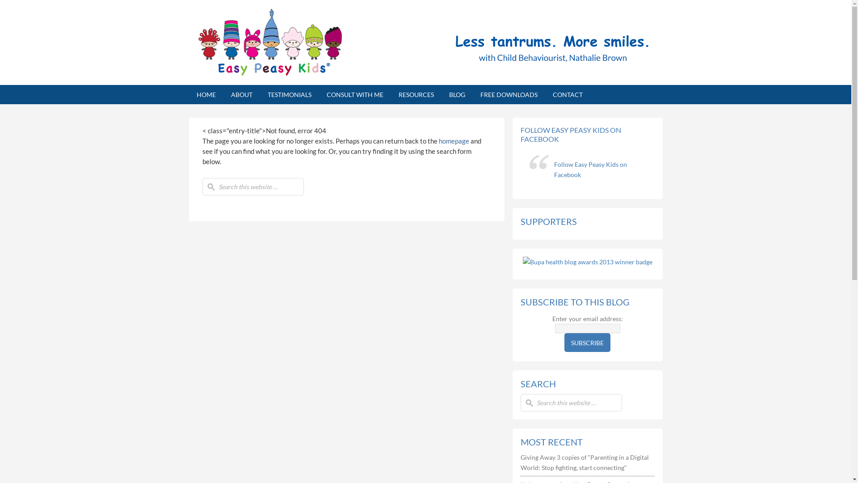 This screenshot has width=858, height=483. What do you see at coordinates (591, 169) in the screenshot?
I see `Follow Easy Peasy Kids on Facebook` at bounding box center [591, 169].